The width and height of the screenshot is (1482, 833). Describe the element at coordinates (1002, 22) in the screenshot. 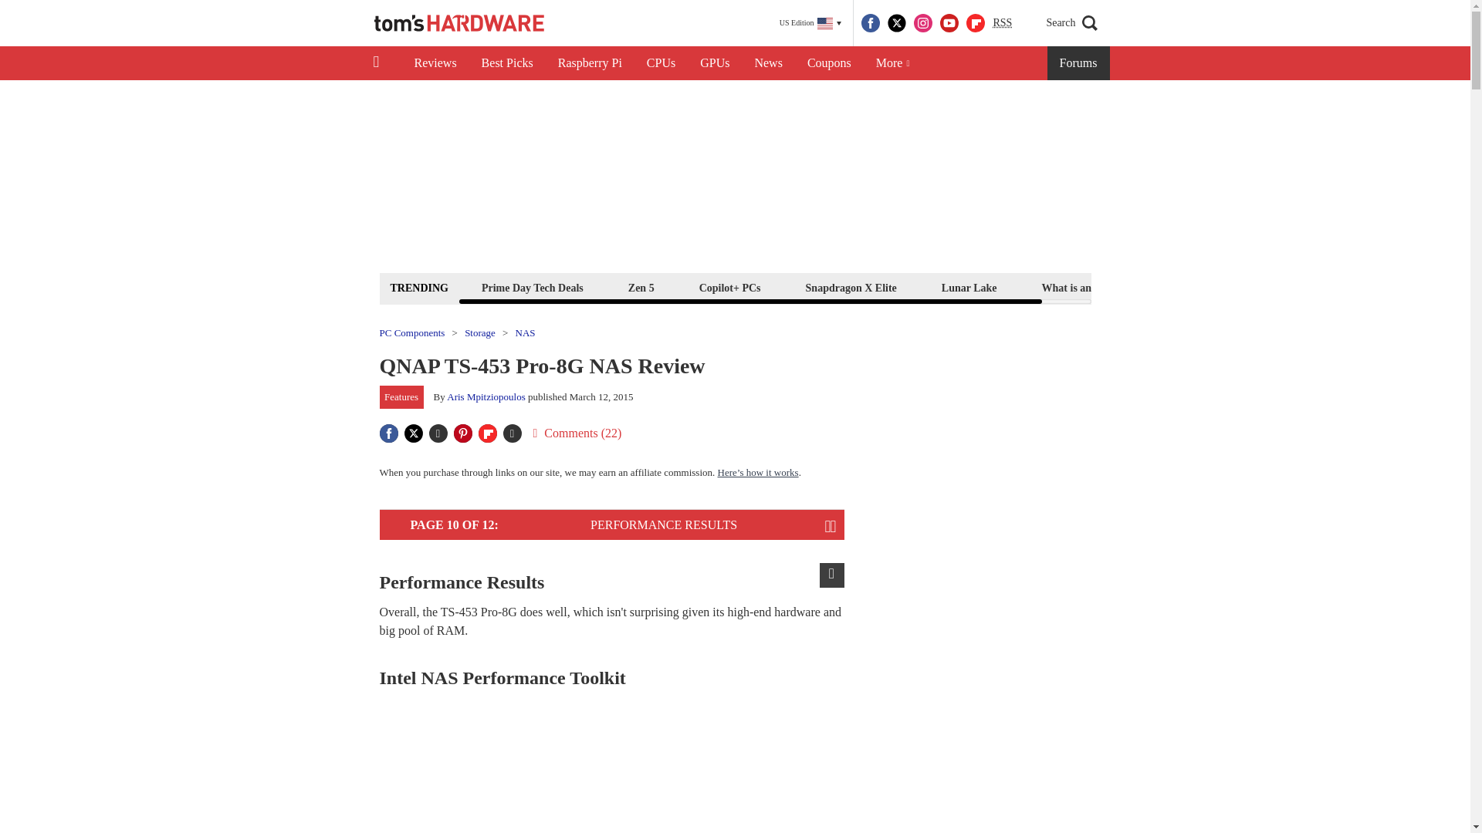

I see `Really Simple Syndication` at that location.